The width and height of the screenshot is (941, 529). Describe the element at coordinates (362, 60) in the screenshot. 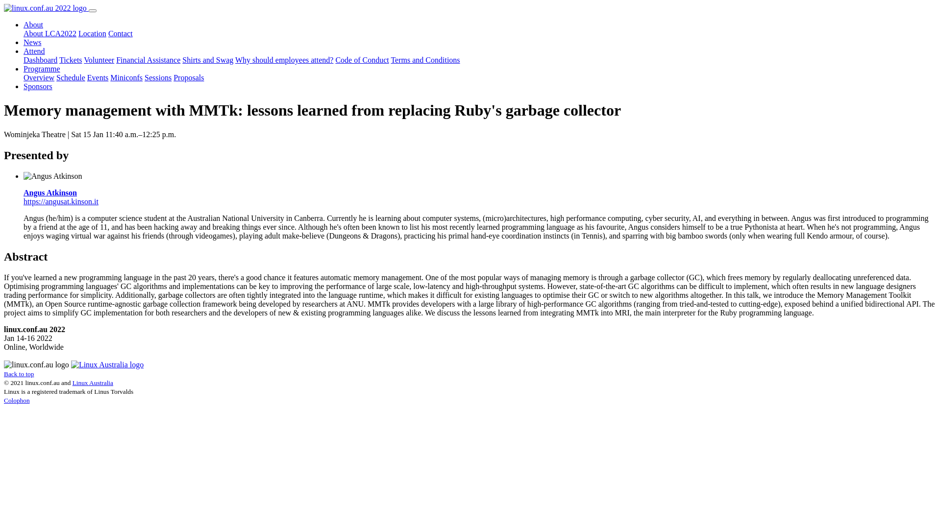

I see `Code of Conduct` at that location.